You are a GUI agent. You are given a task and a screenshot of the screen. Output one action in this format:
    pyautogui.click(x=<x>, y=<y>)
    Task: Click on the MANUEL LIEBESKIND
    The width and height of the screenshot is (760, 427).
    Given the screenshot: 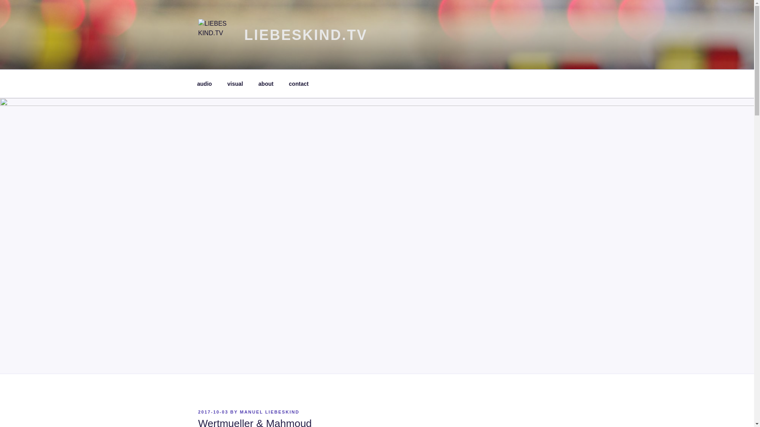 What is the action you would take?
    pyautogui.click(x=270, y=412)
    